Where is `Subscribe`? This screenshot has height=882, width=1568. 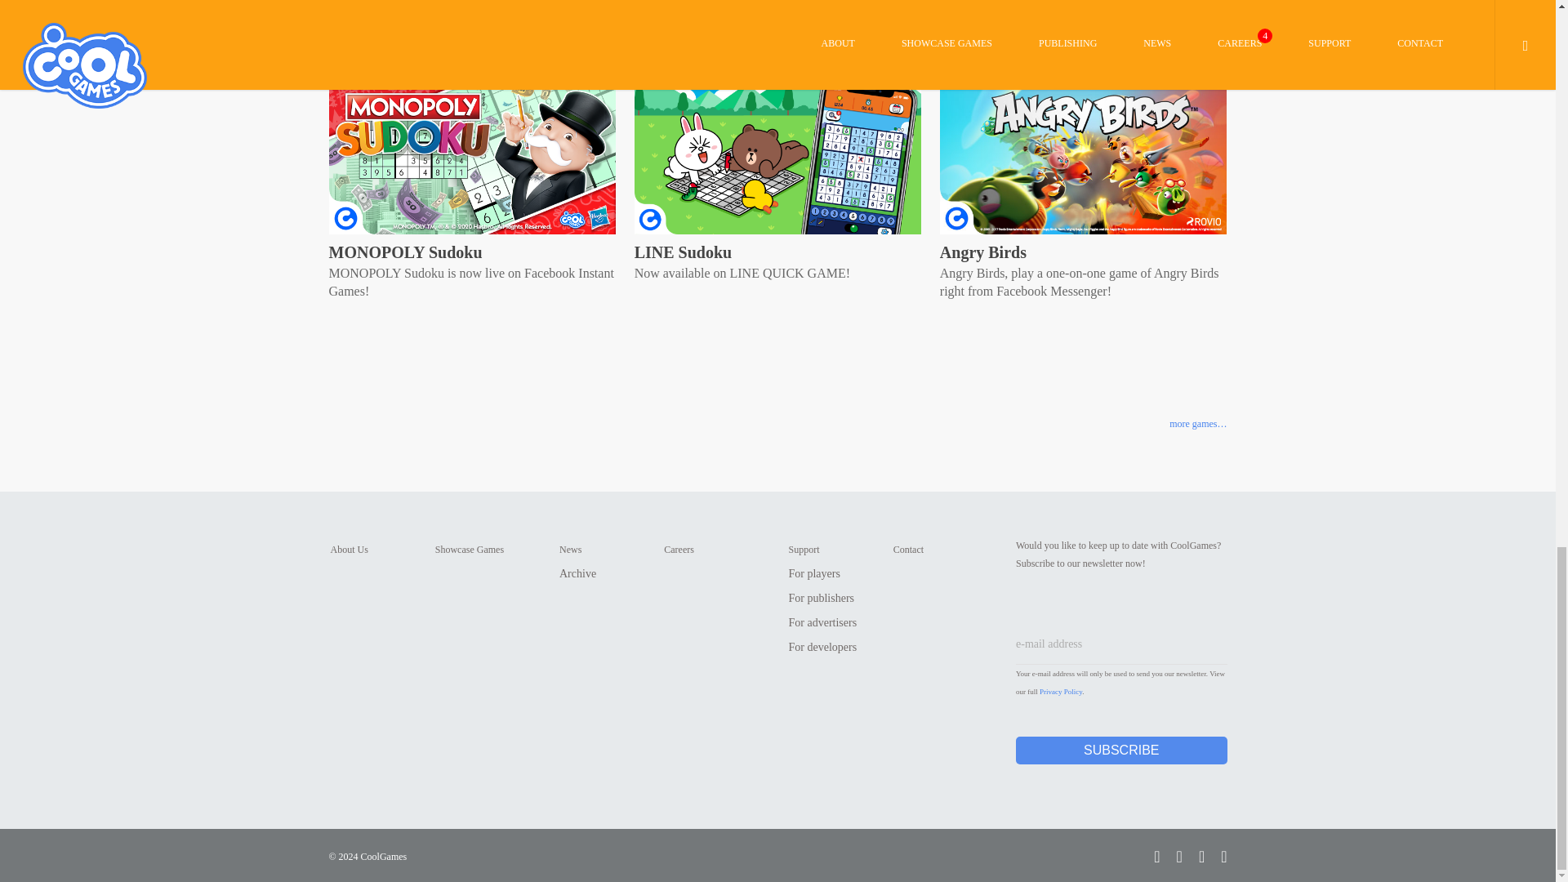 Subscribe is located at coordinates (1122, 750).